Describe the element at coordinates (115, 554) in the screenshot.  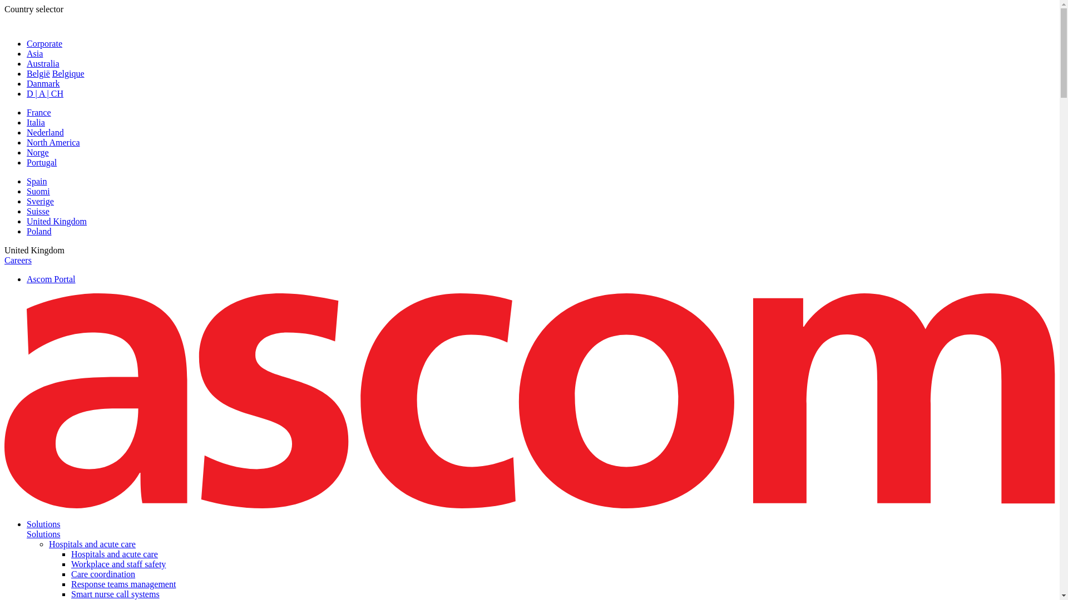
I see `Hospitals and acute care` at that location.